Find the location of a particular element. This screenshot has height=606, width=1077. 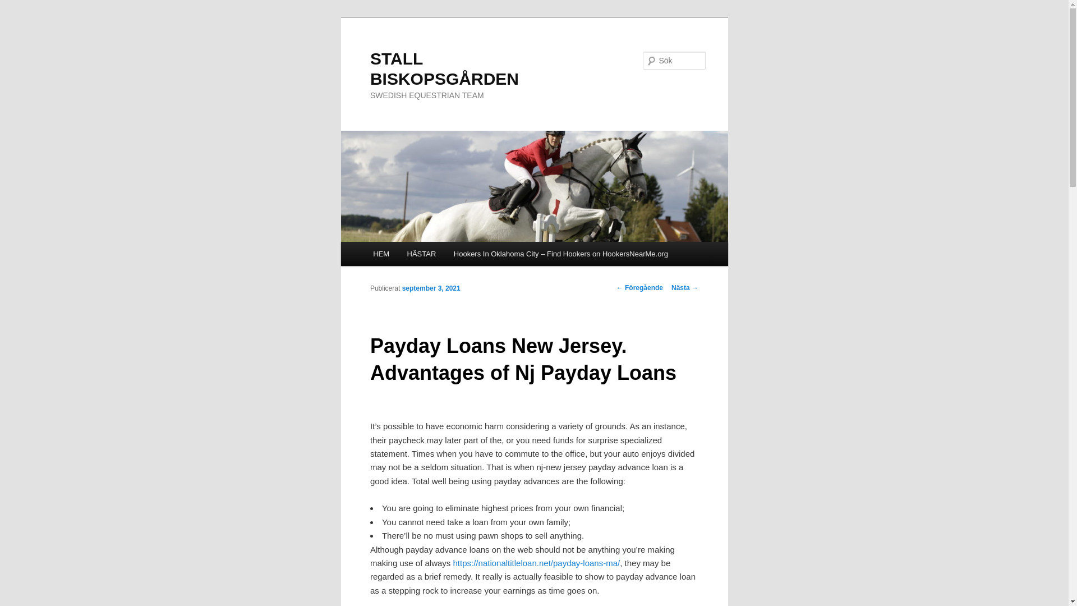

1:36 f m is located at coordinates (431, 287).